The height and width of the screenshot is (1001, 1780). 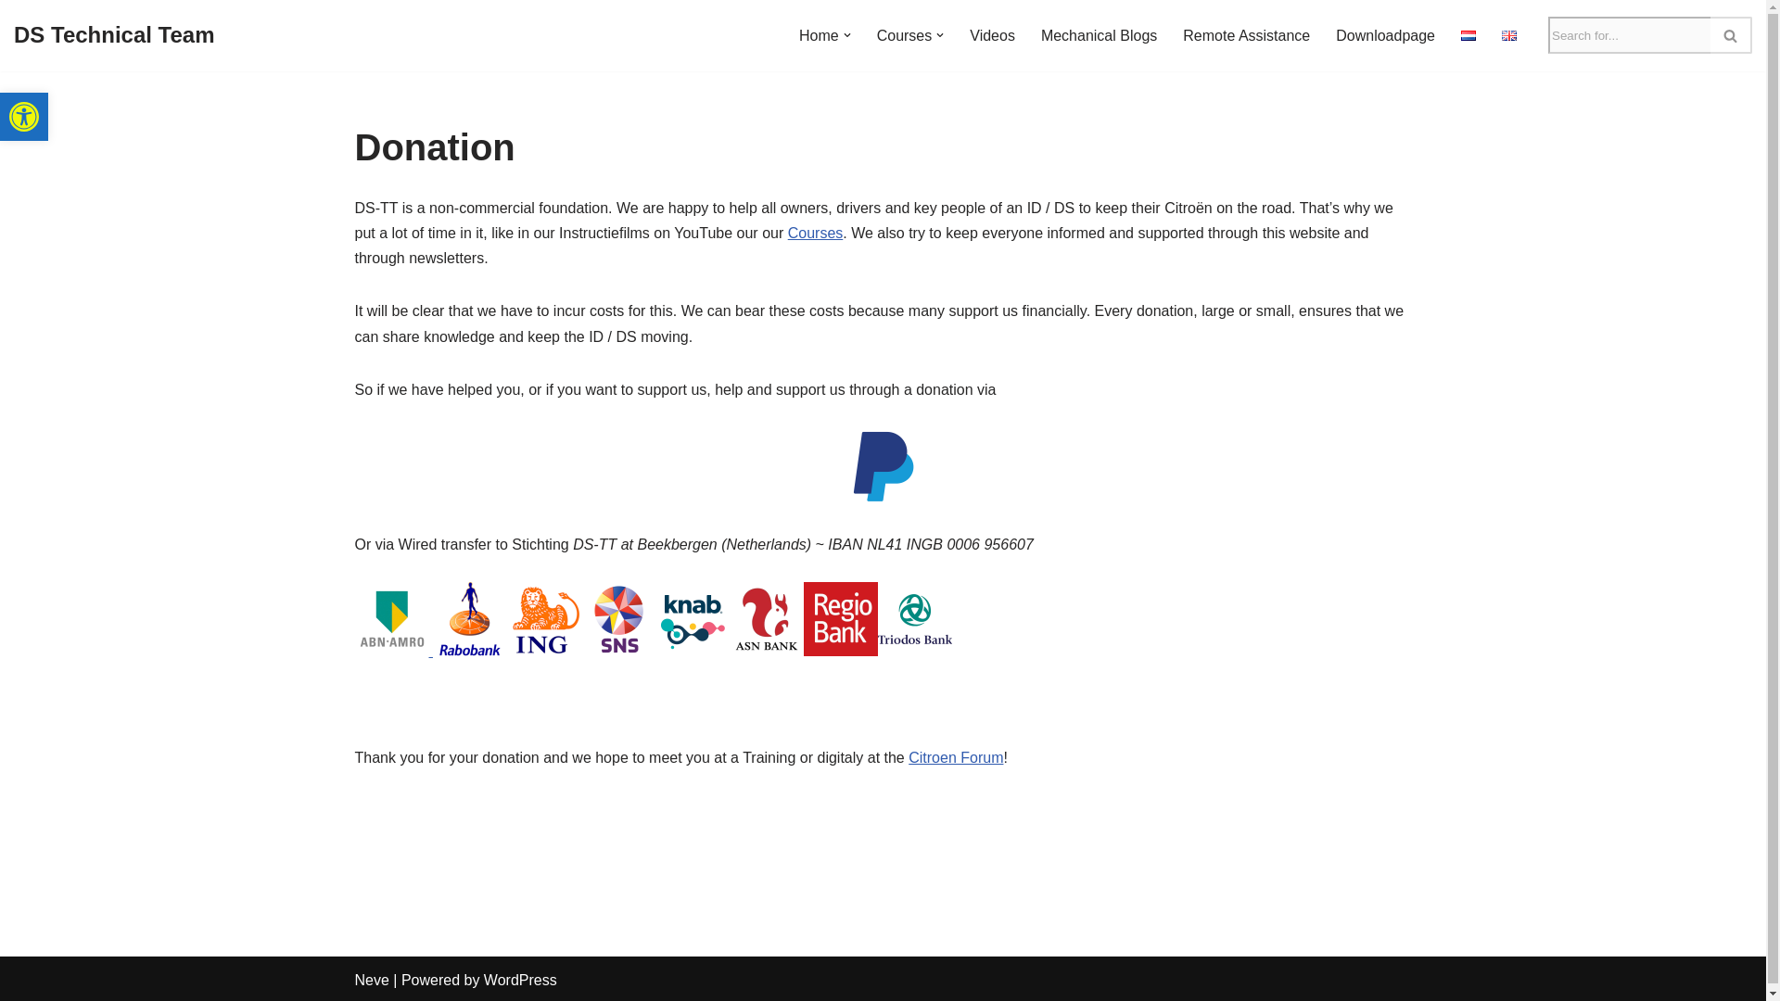 I want to click on Skip to content, so click(x=14, y=39).